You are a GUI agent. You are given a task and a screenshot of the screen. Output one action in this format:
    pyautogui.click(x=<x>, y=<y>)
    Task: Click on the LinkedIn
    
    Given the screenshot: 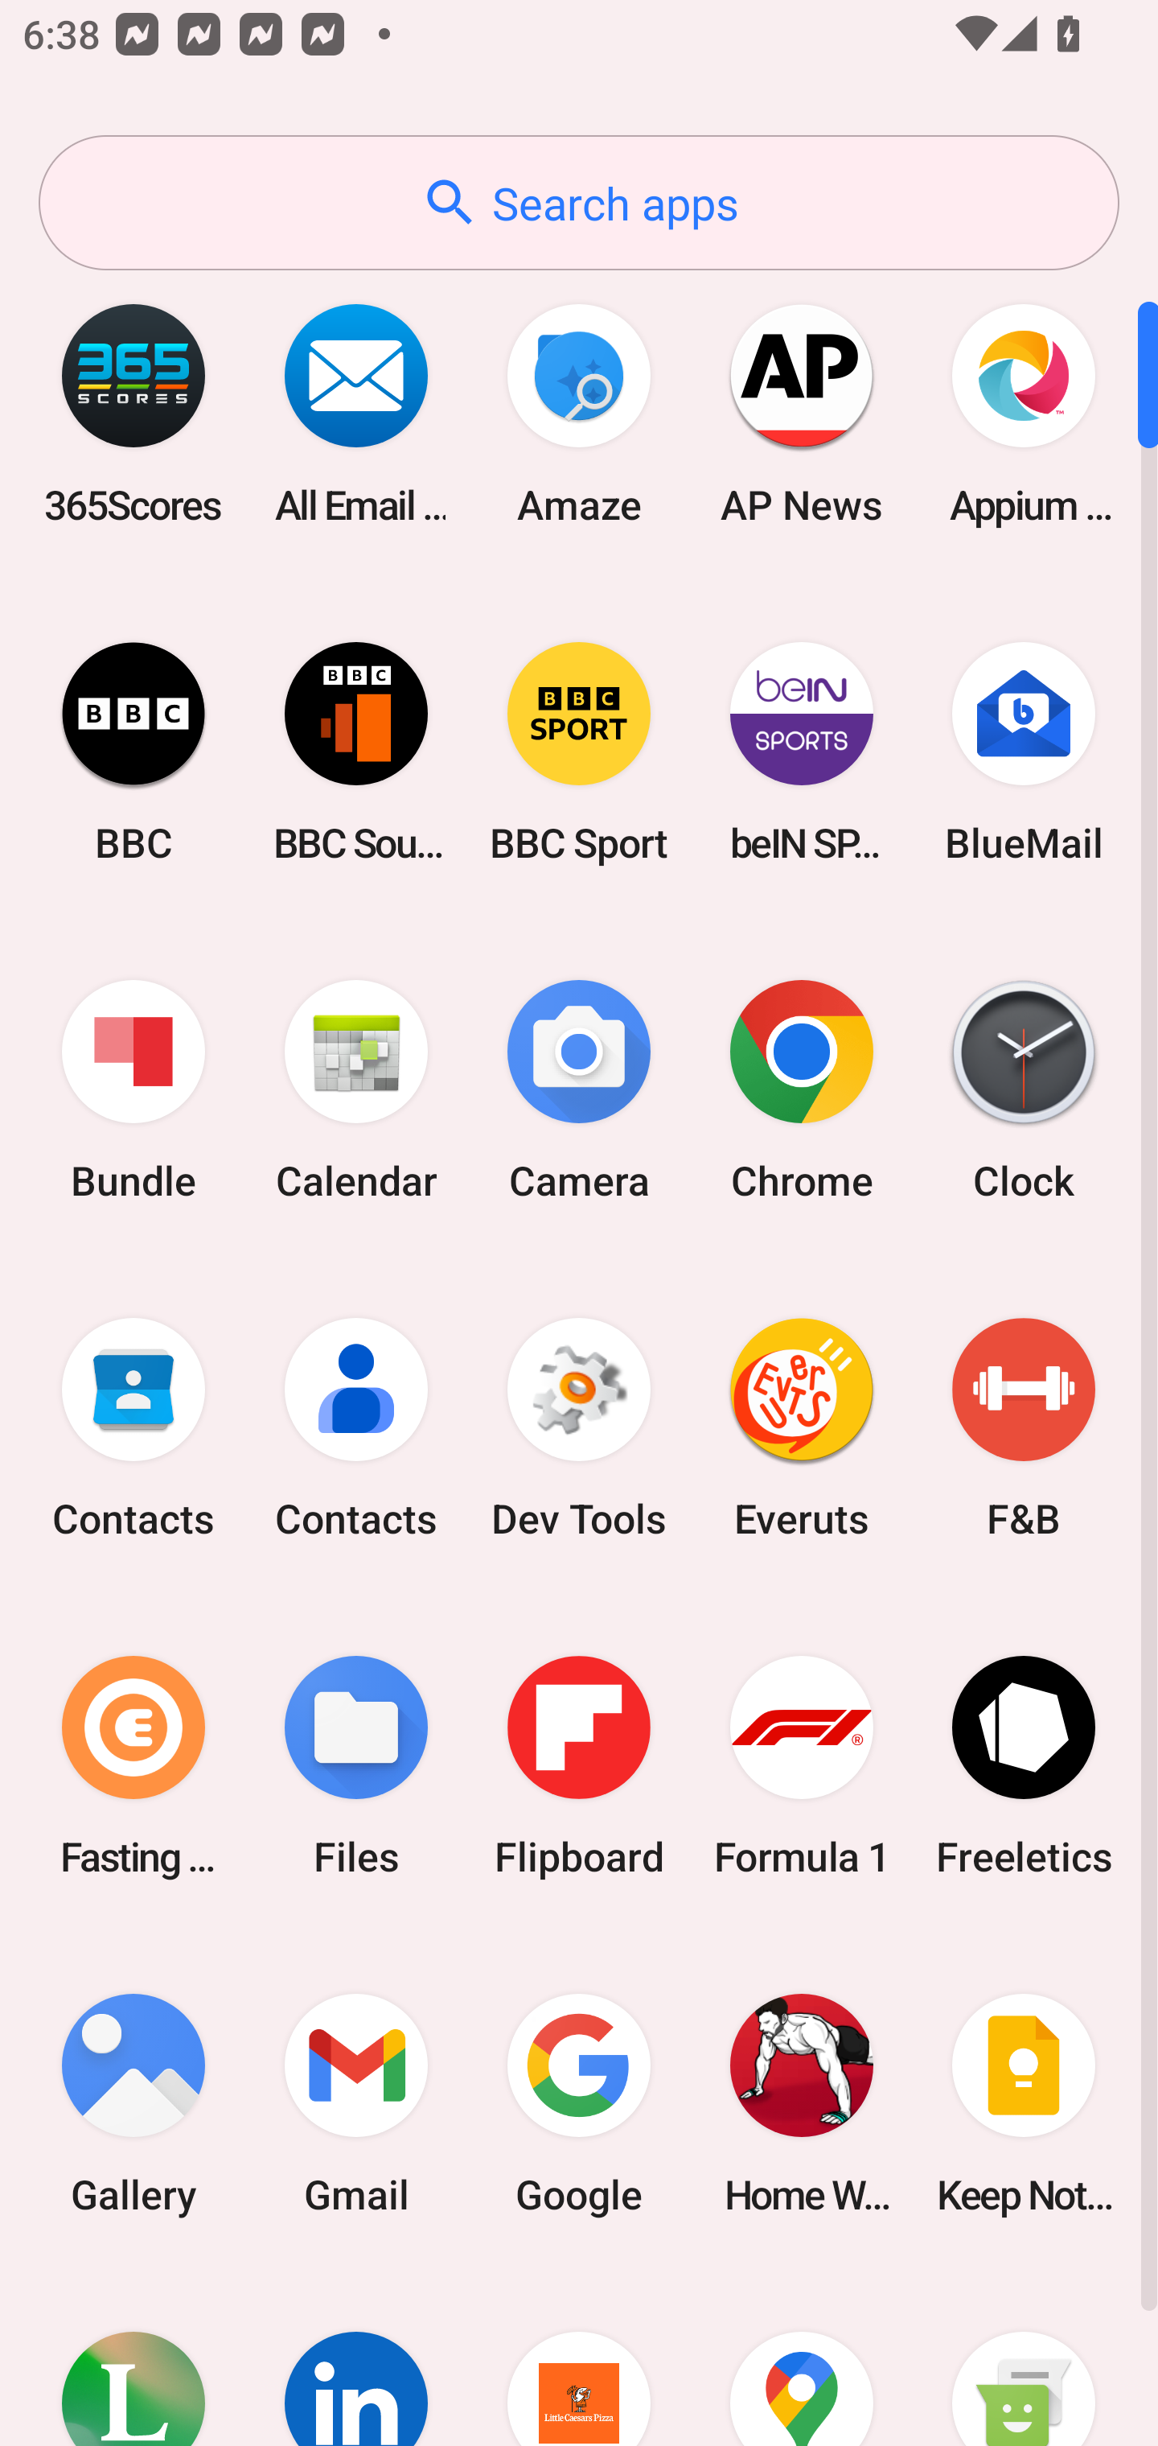 What is the action you would take?
    pyautogui.click(x=356, y=2359)
    